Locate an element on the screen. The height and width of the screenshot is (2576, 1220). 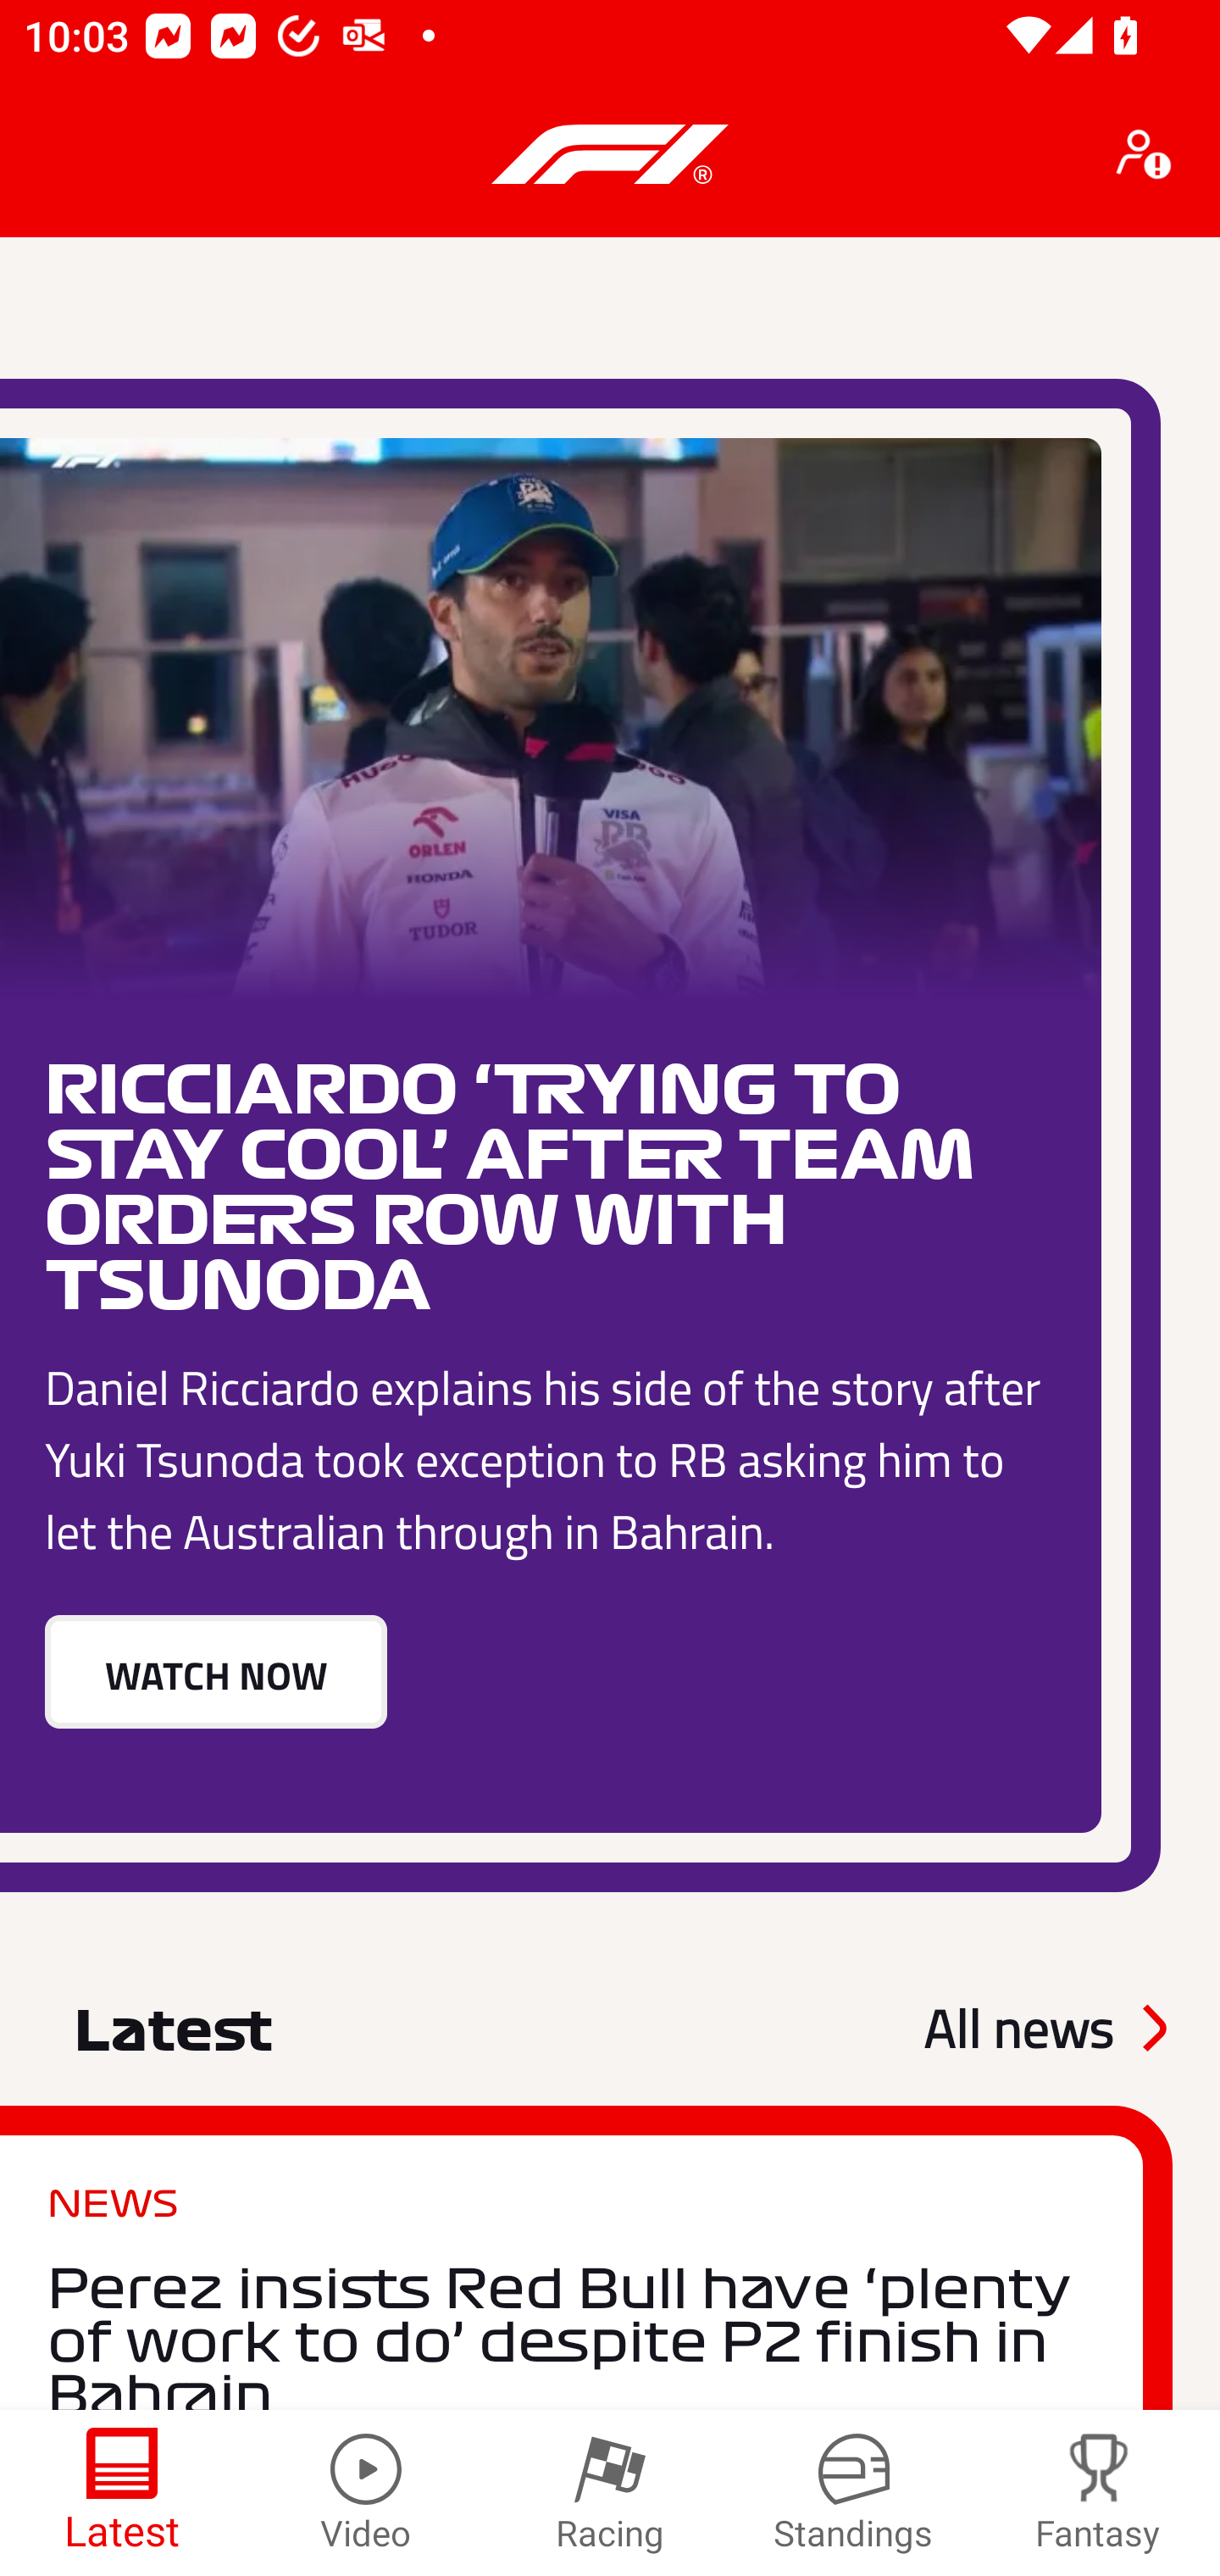
Racing is located at coordinates (610, 2493).